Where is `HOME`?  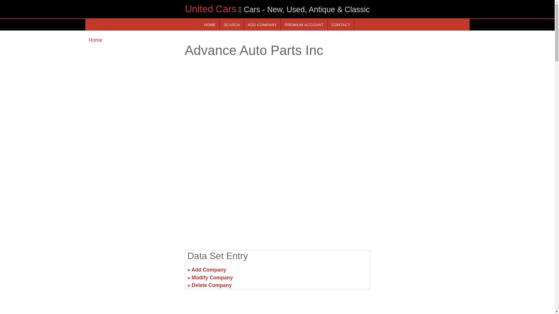
HOME is located at coordinates (210, 24).